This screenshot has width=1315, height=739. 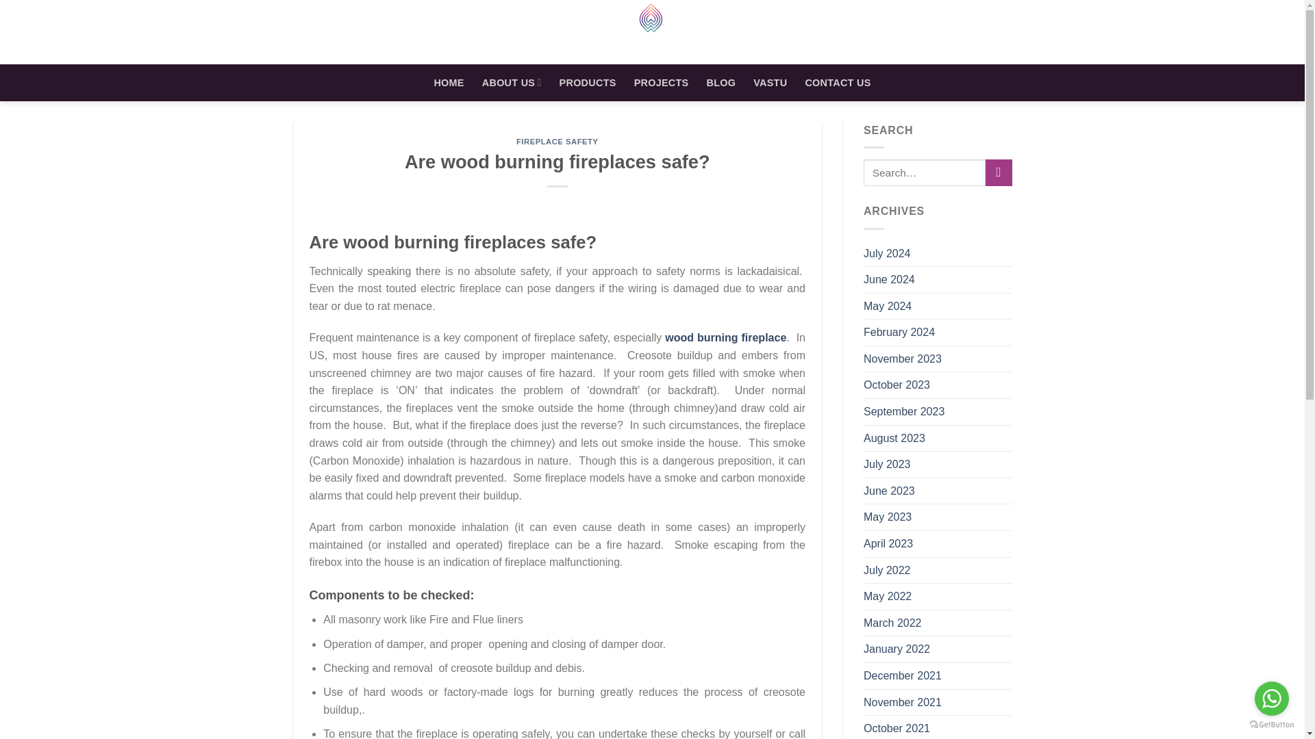 What do you see at coordinates (888, 517) in the screenshot?
I see `May 2023` at bounding box center [888, 517].